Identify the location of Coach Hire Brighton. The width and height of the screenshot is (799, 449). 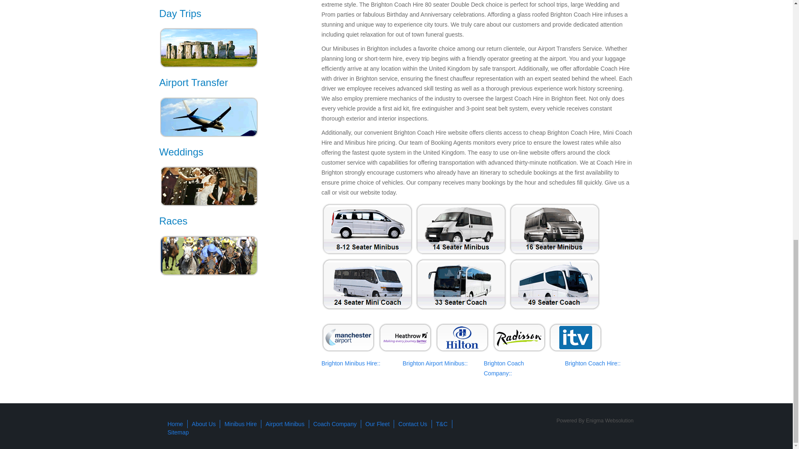
(593, 363).